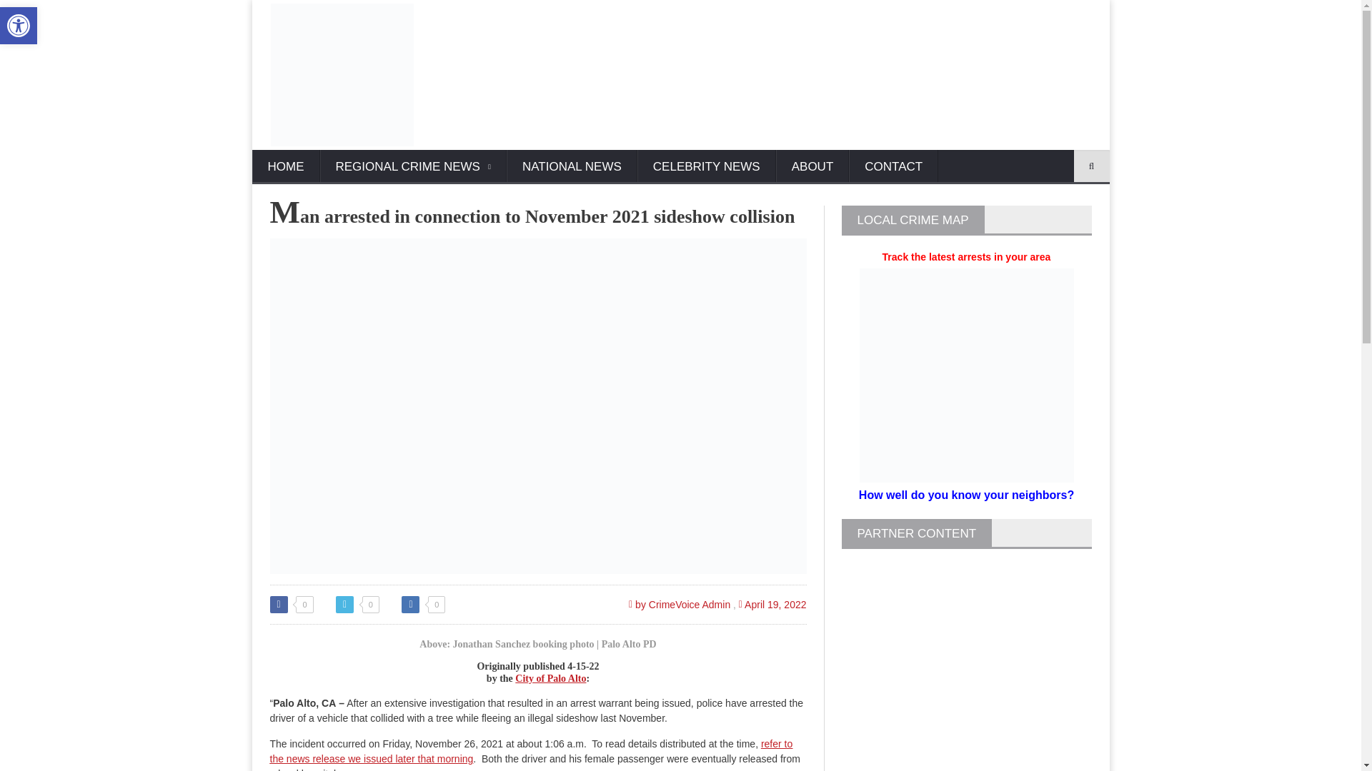  What do you see at coordinates (707, 167) in the screenshot?
I see `CELEBRITY NEWS` at bounding box center [707, 167].